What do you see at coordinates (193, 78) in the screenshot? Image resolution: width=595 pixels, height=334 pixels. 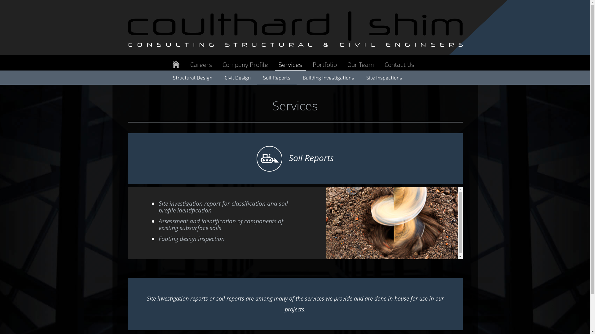 I see `Structural Design` at bounding box center [193, 78].